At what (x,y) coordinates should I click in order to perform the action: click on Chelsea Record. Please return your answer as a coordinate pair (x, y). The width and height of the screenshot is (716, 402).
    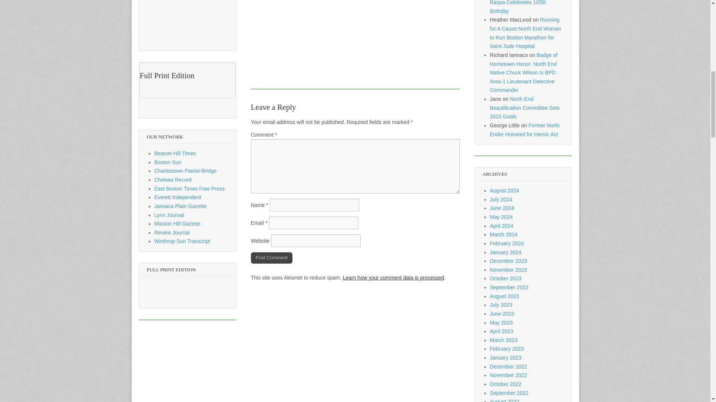
    Looking at the image, I should click on (173, 180).